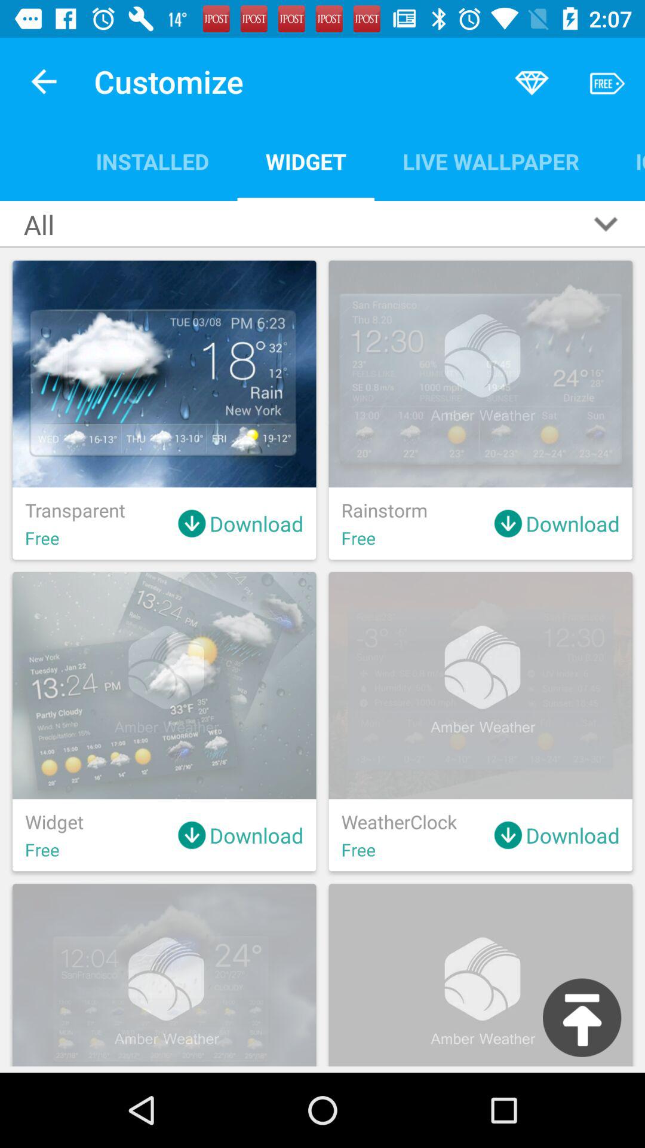 The width and height of the screenshot is (645, 1148). I want to click on click icon set item, so click(626, 161).